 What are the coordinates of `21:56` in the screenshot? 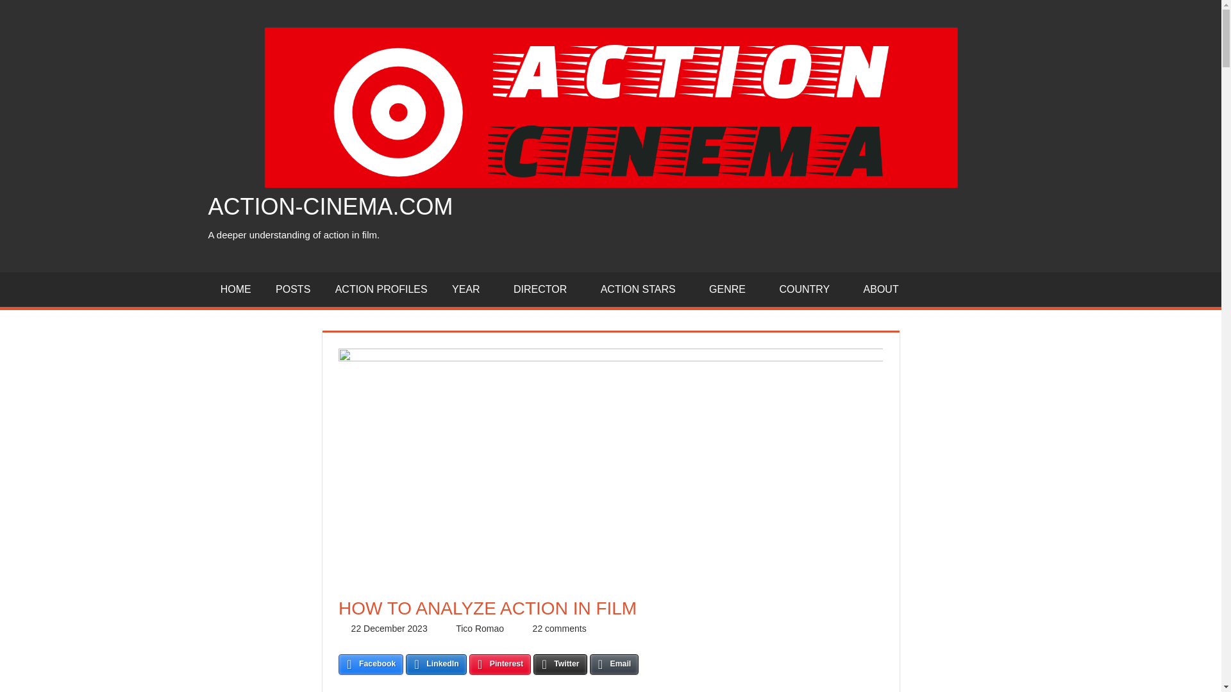 It's located at (389, 629).